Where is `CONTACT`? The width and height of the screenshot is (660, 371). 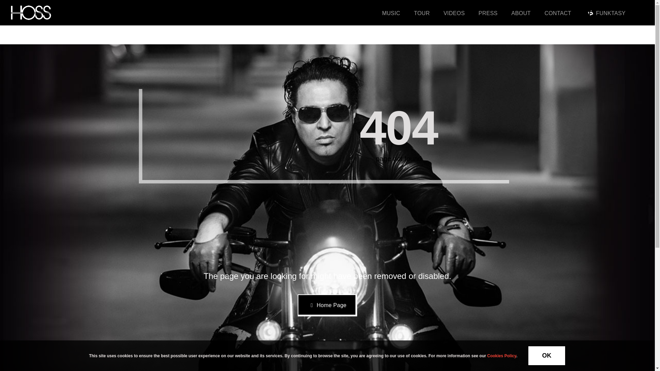
CONTACT is located at coordinates (558, 13).